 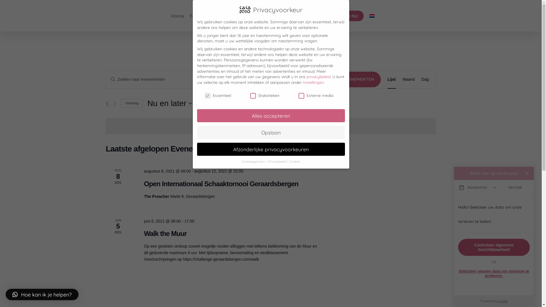 What do you see at coordinates (318, 77) in the screenshot?
I see `privacybeleid` at bounding box center [318, 77].